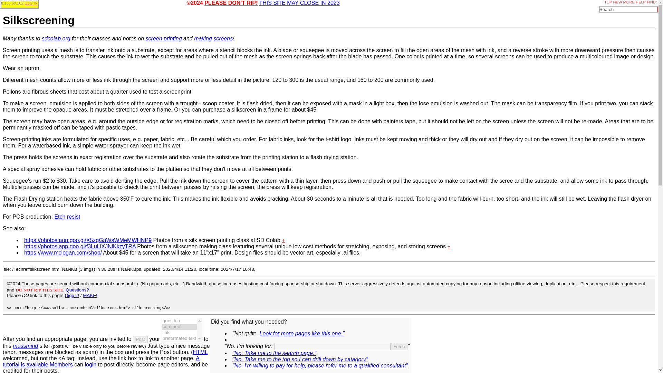 The height and width of the screenshot is (373, 663). I want to click on Etch resist, so click(67, 217).